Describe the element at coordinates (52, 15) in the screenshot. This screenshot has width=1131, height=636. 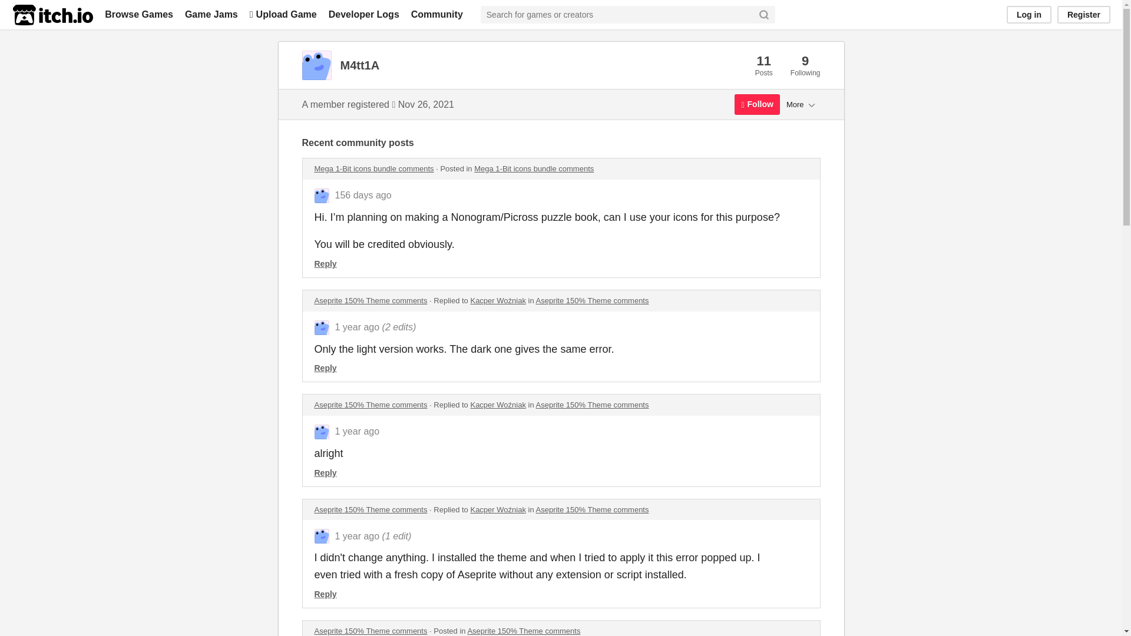
I see `itch.io` at that location.